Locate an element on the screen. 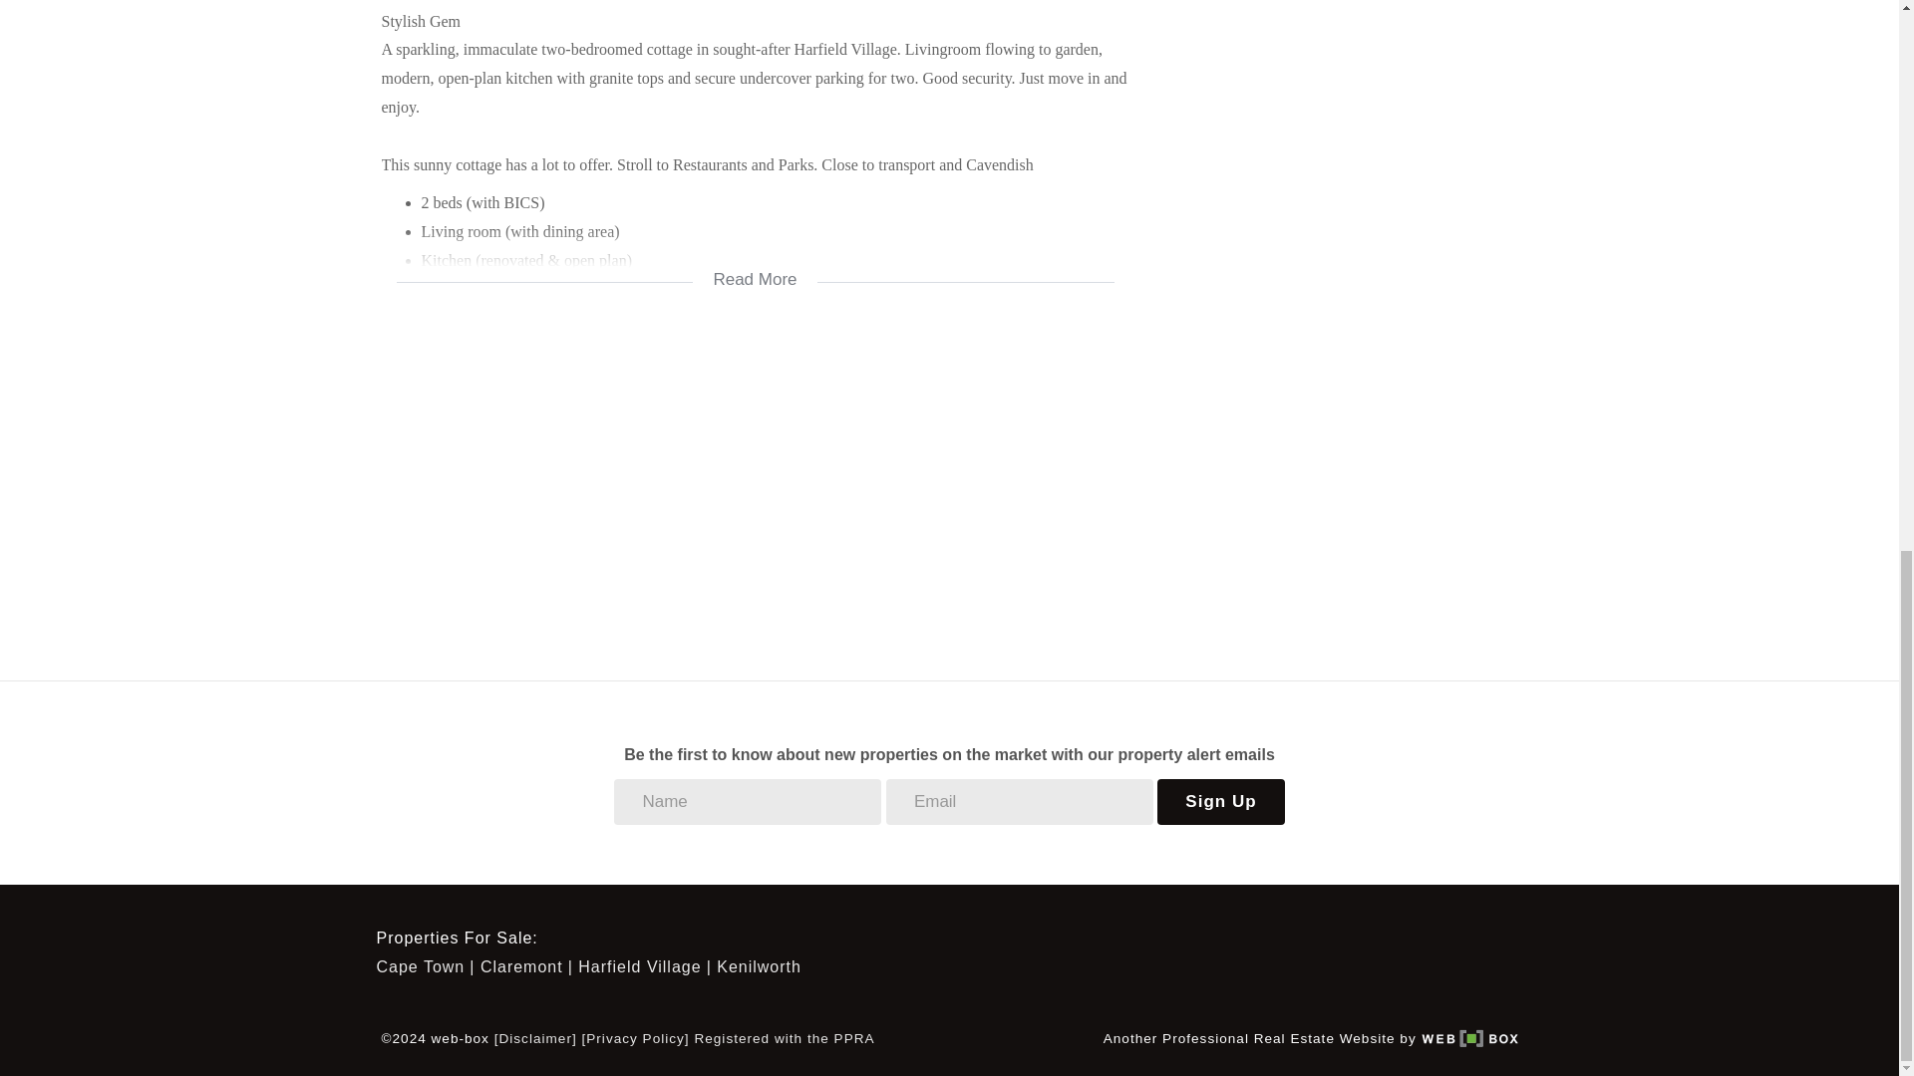 The width and height of the screenshot is (1914, 1076). google map is located at coordinates (755, 480).